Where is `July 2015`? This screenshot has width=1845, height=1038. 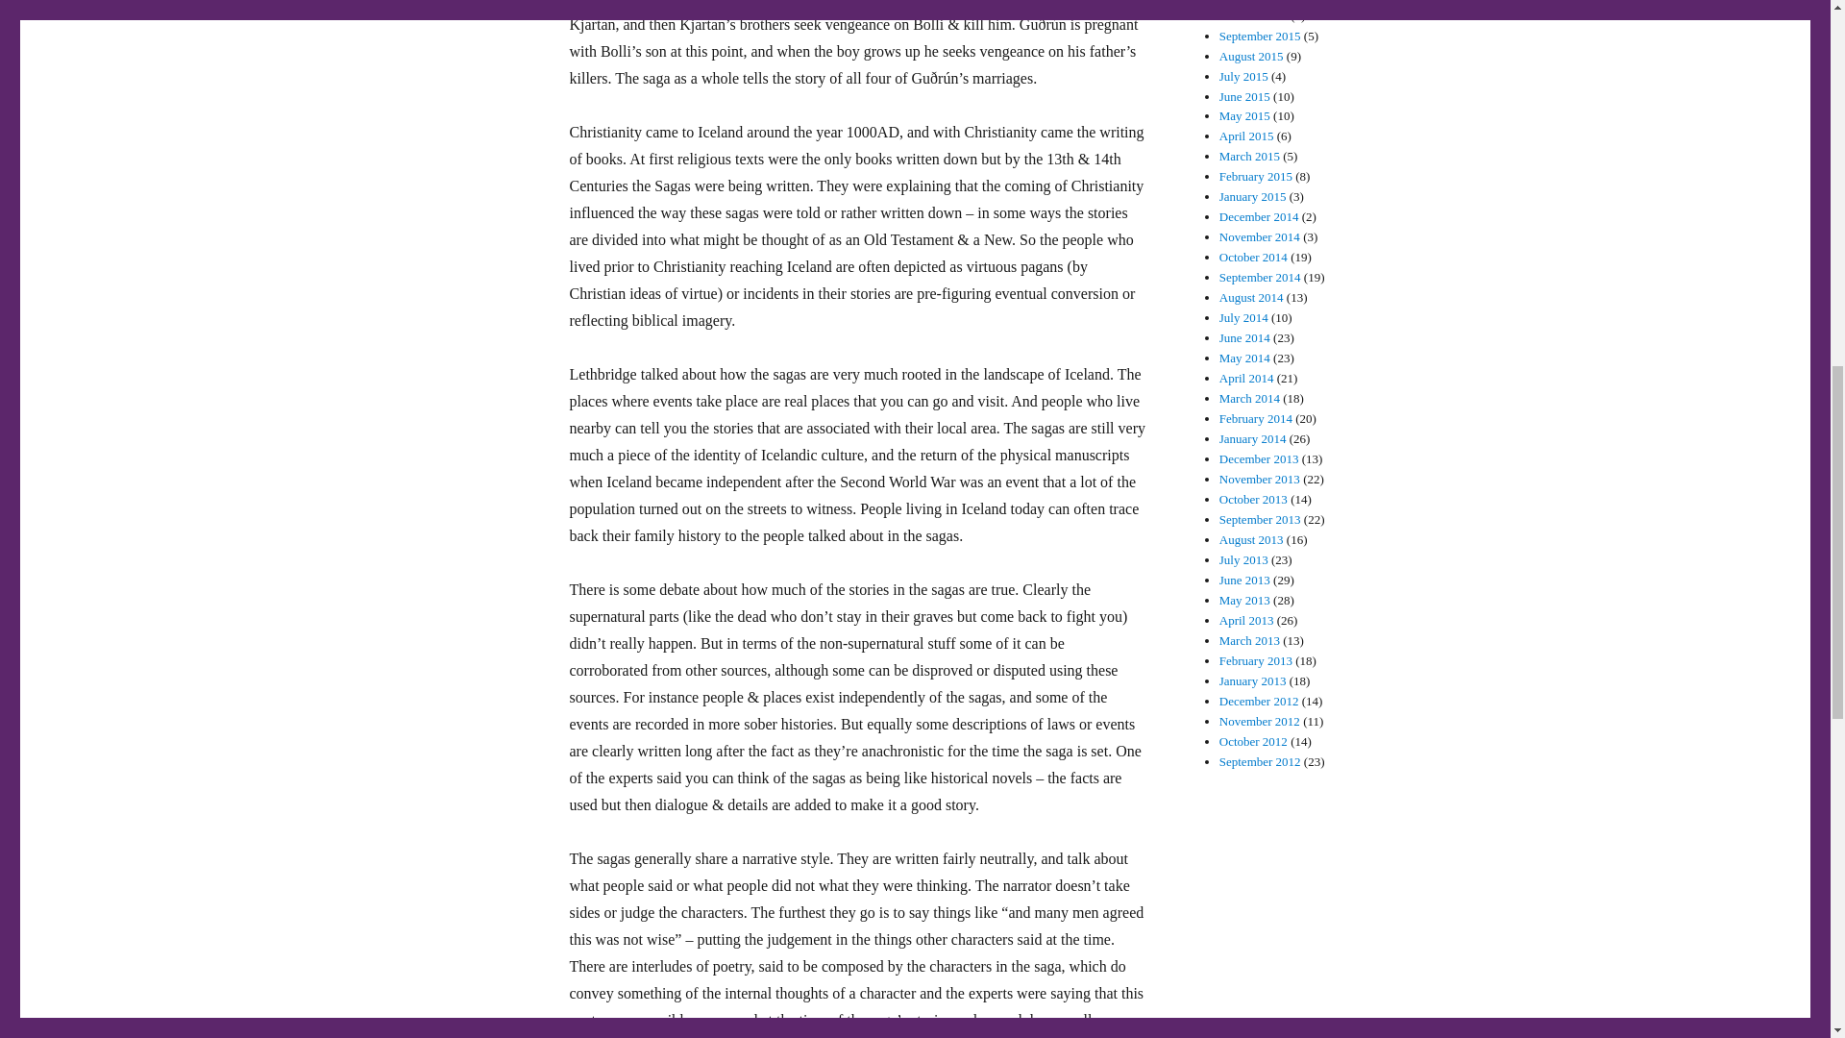 July 2015 is located at coordinates (1243, 77).